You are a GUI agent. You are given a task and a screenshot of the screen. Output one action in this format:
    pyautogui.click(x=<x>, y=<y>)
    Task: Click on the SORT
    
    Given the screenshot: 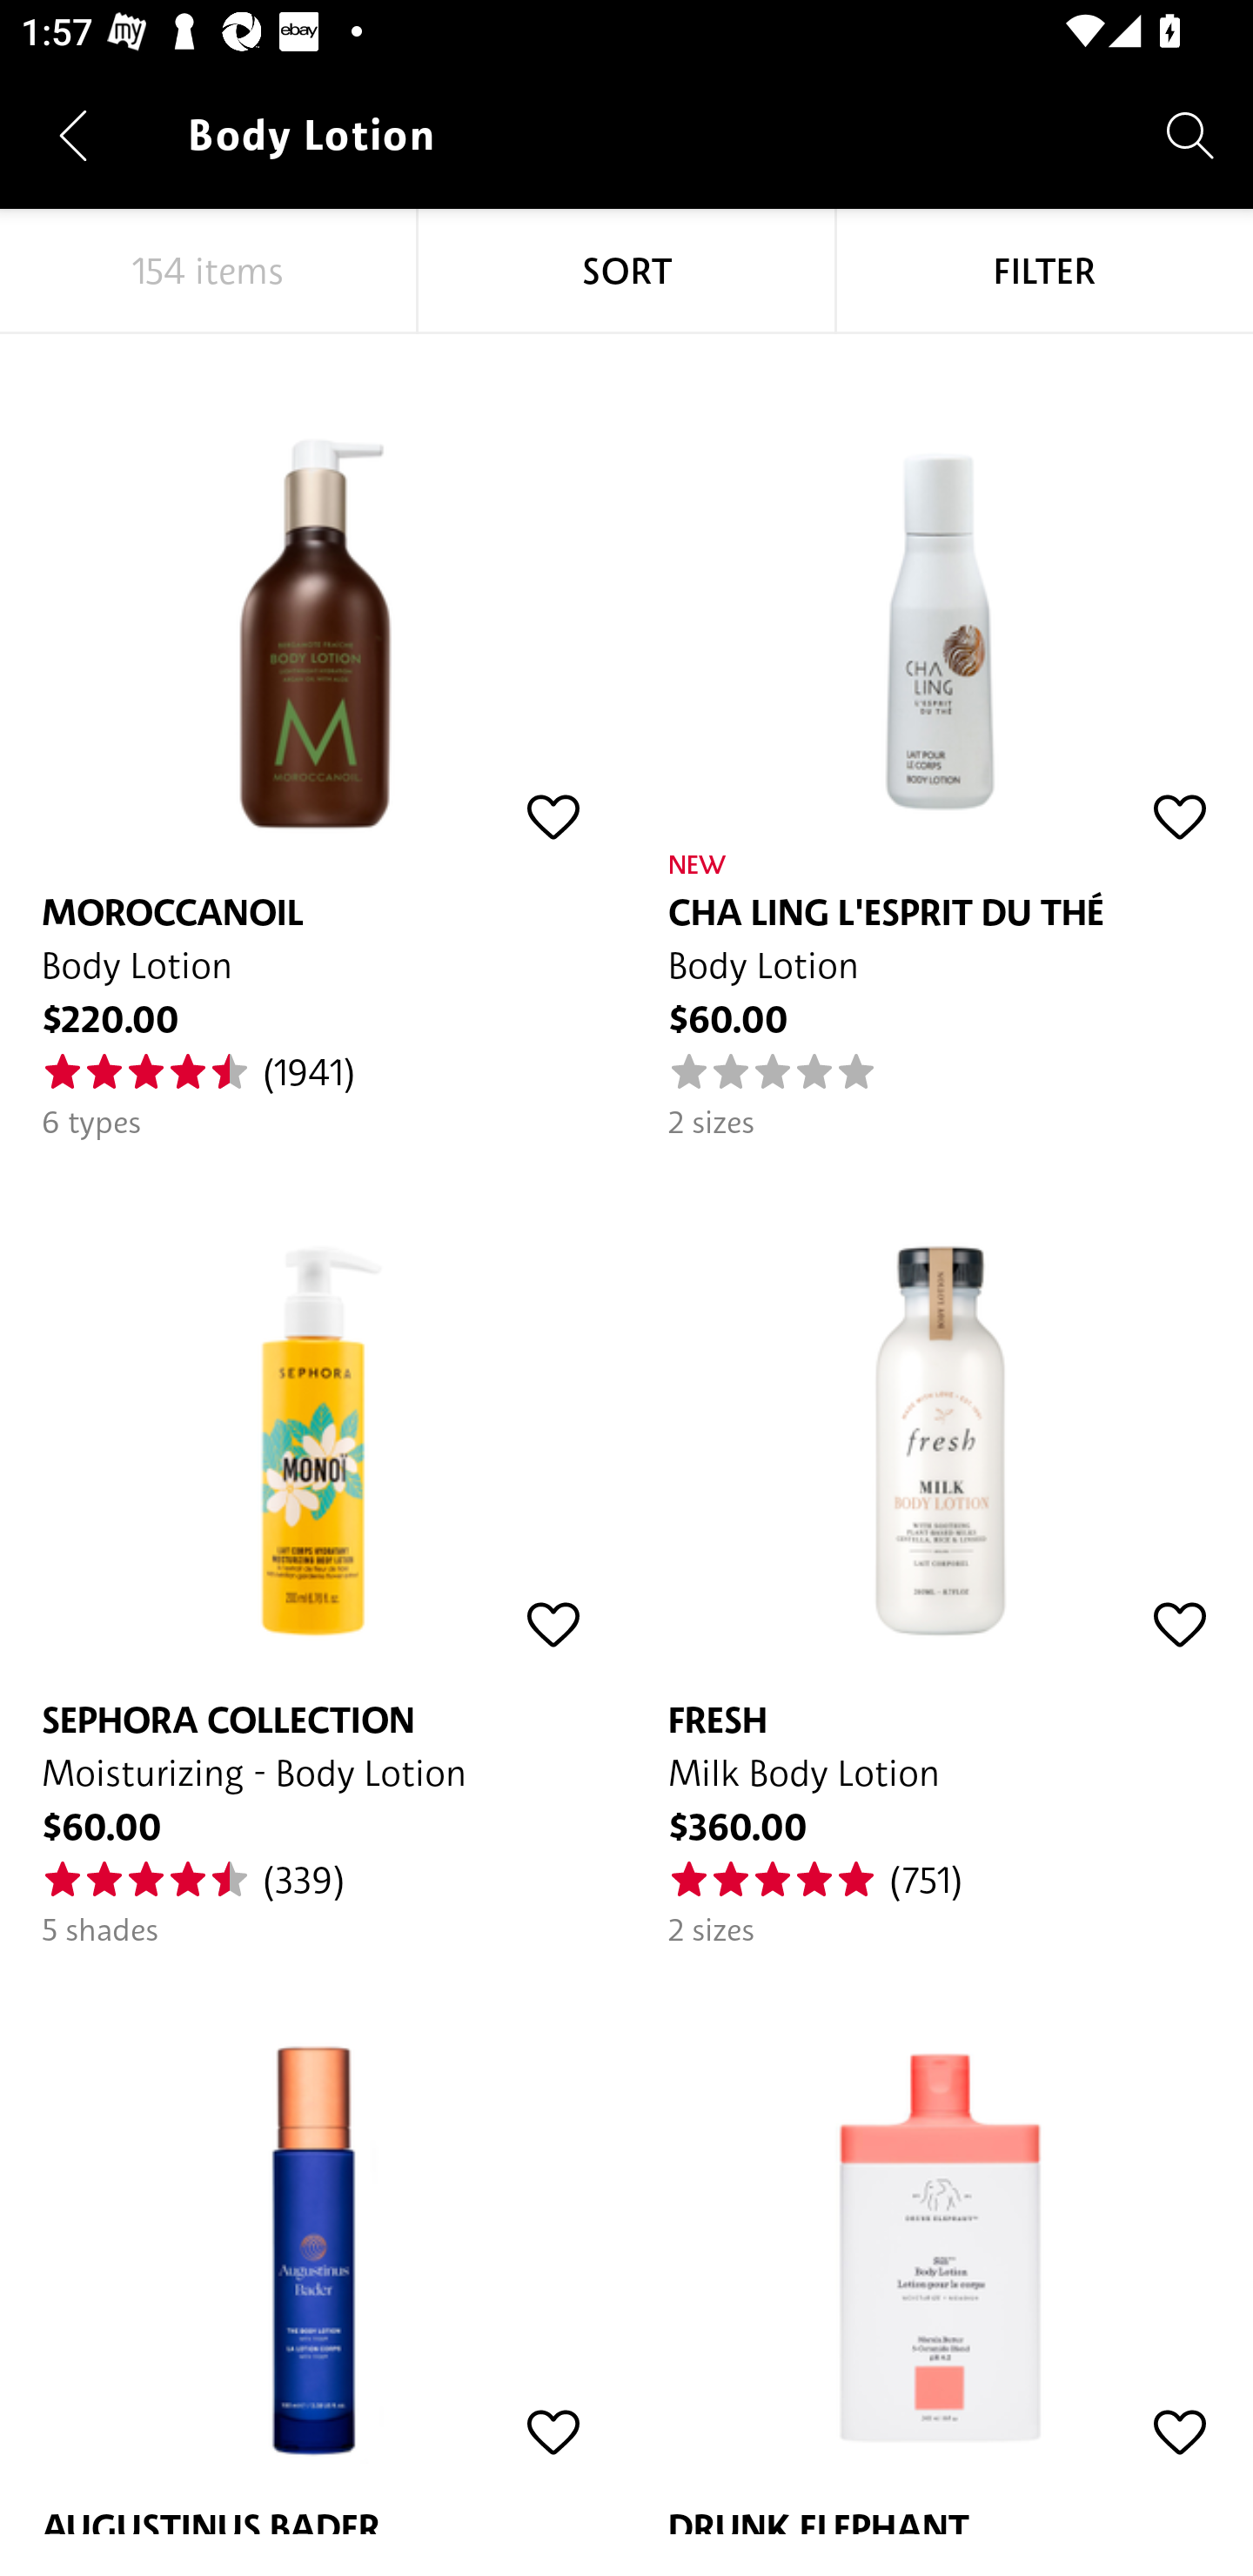 What is the action you would take?
    pyautogui.click(x=626, y=272)
    